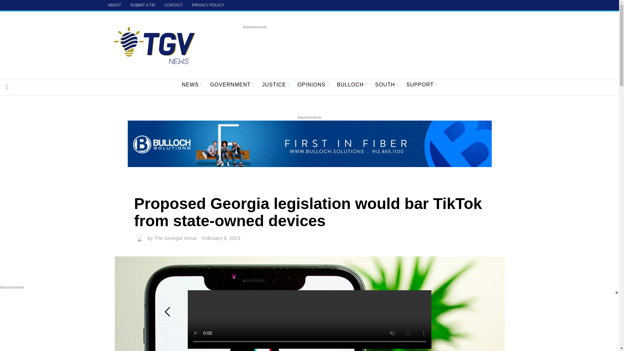 This screenshot has width=624, height=351. Describe the element at coordinates (7, 87) in the screenshot. I see `Go` at that location.